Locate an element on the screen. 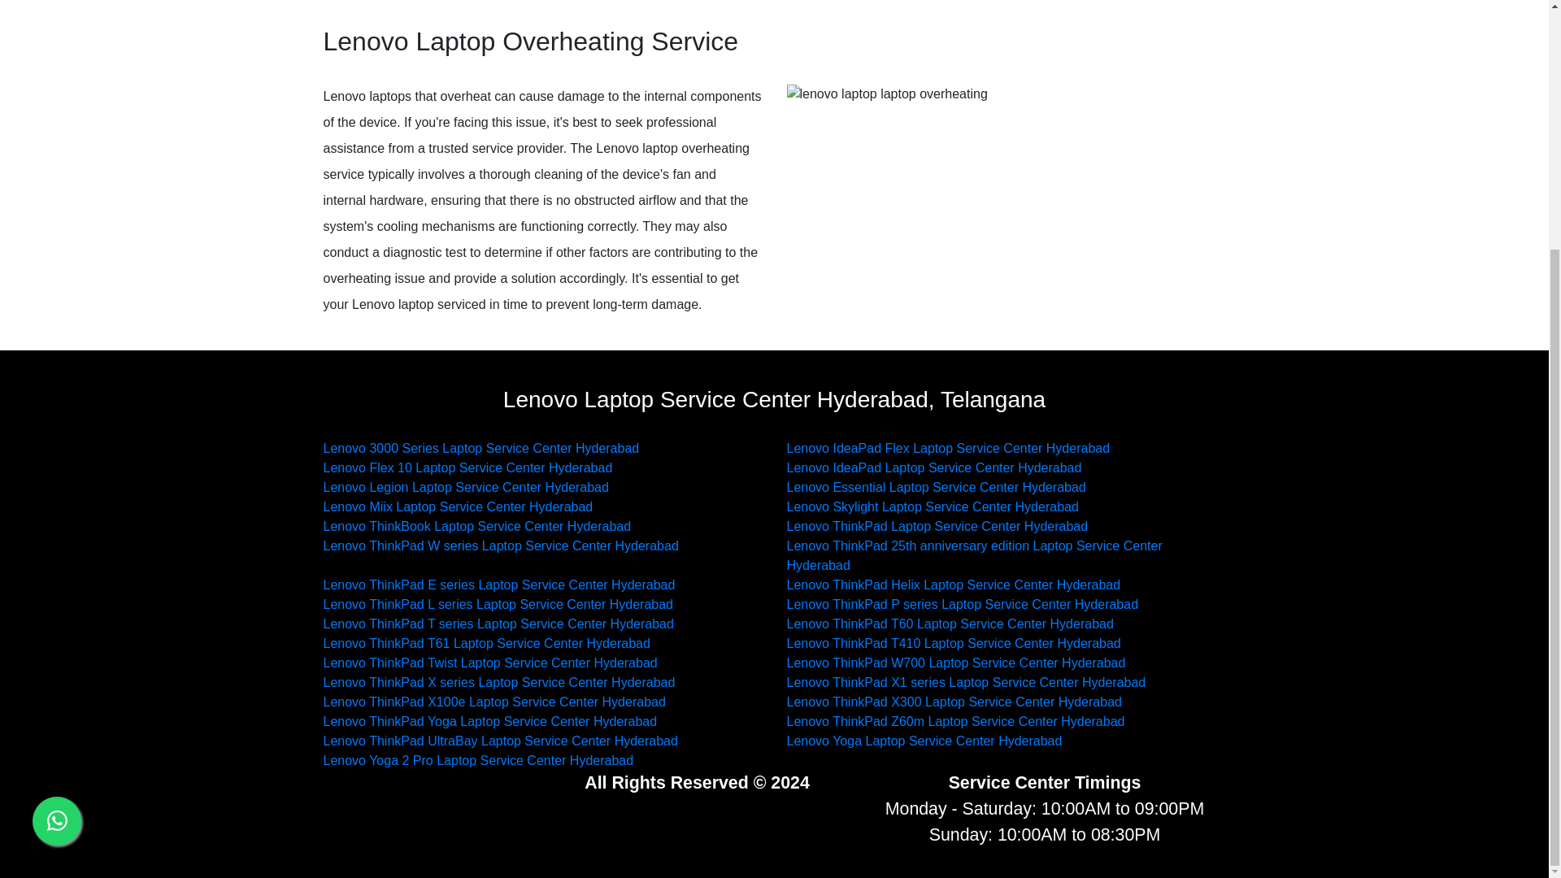 This screenshot has width=1561, height=878. Lenovo ThinkPad T60 Laptop Service Center Hyderabad is located at coordinates (950, 624).